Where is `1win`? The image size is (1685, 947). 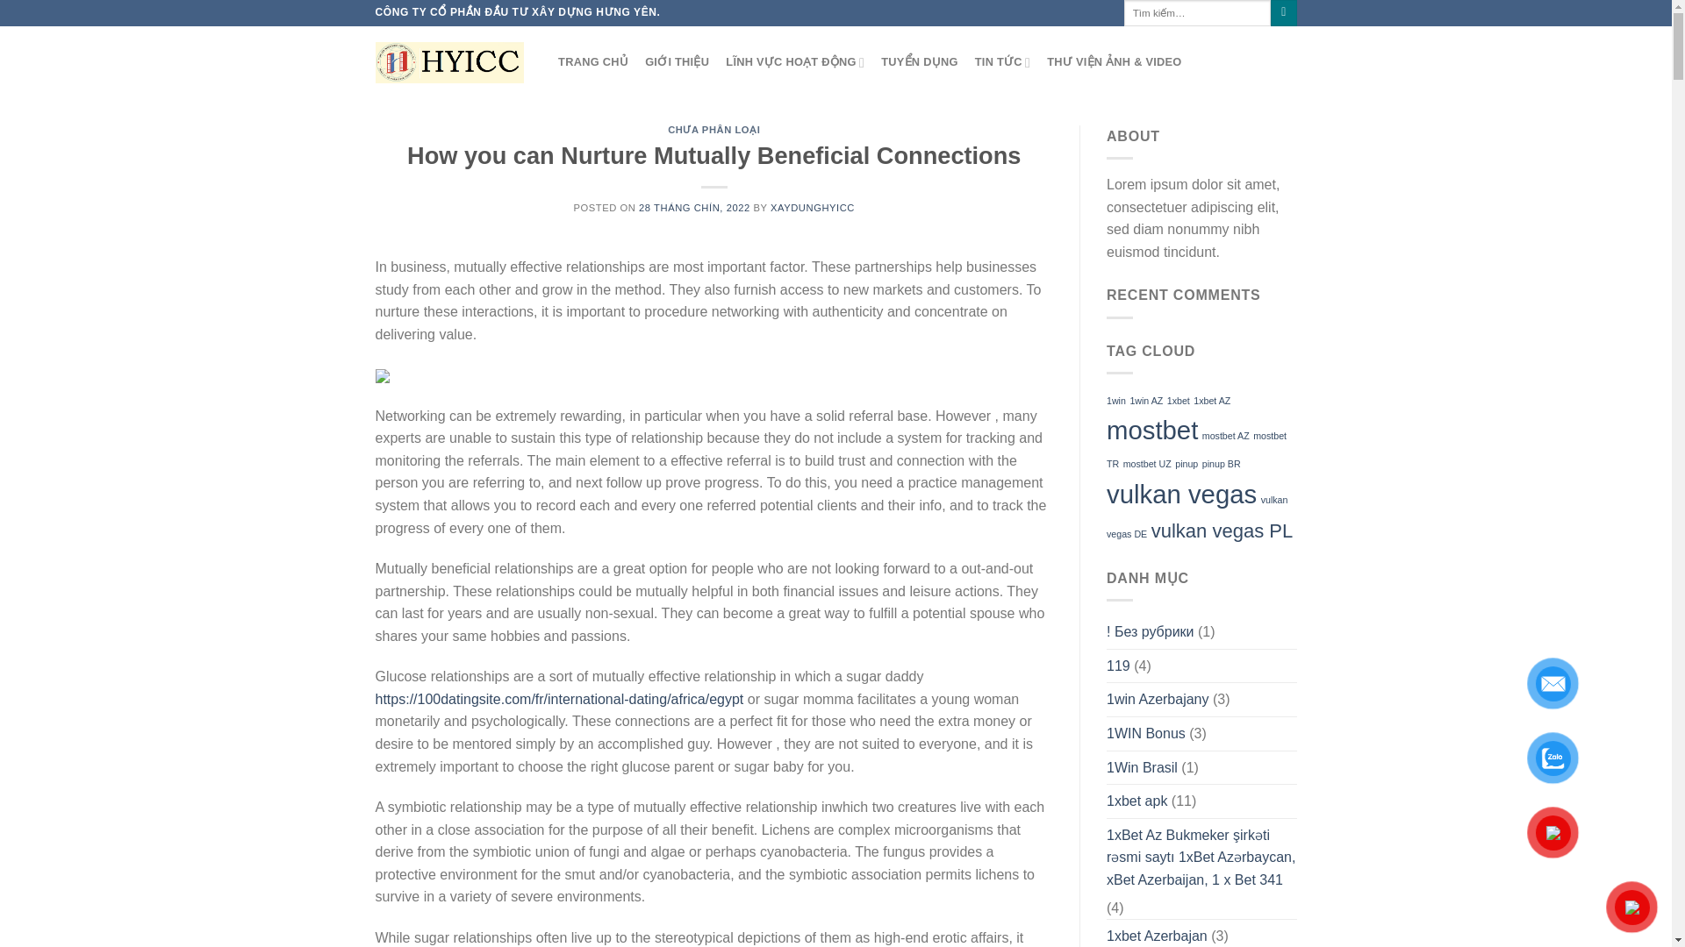 1win is located at coordinates (1116, 401).